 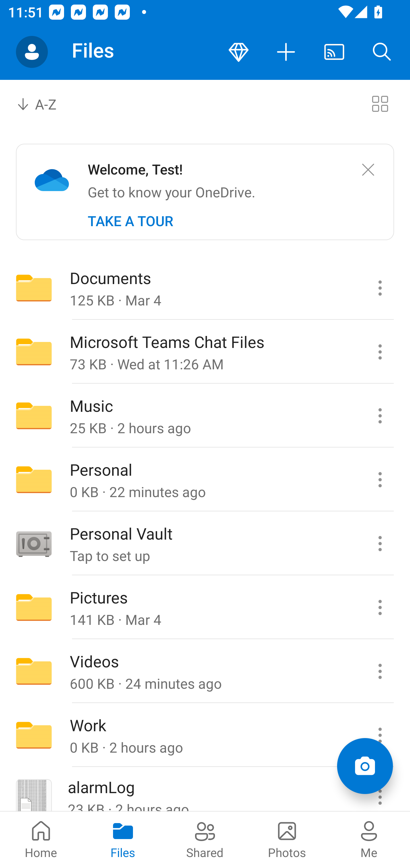 I want to click on Folder Documents 125 KB · Mar 4 Documents commands, so click(x=205, y=287).